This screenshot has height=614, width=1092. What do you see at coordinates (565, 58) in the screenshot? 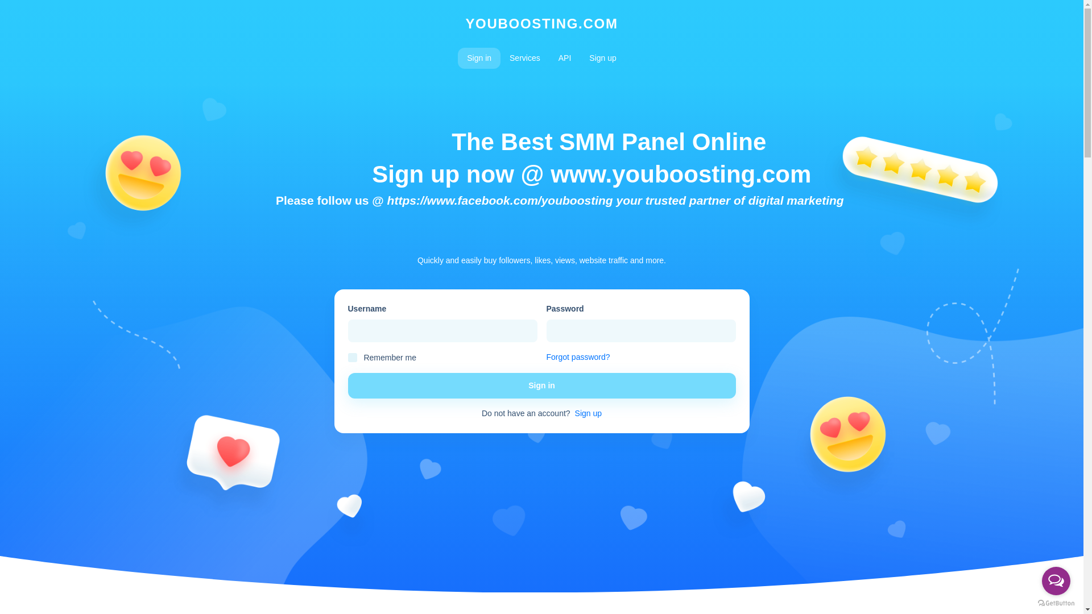
I see `API` at bounding box center [565, 58].